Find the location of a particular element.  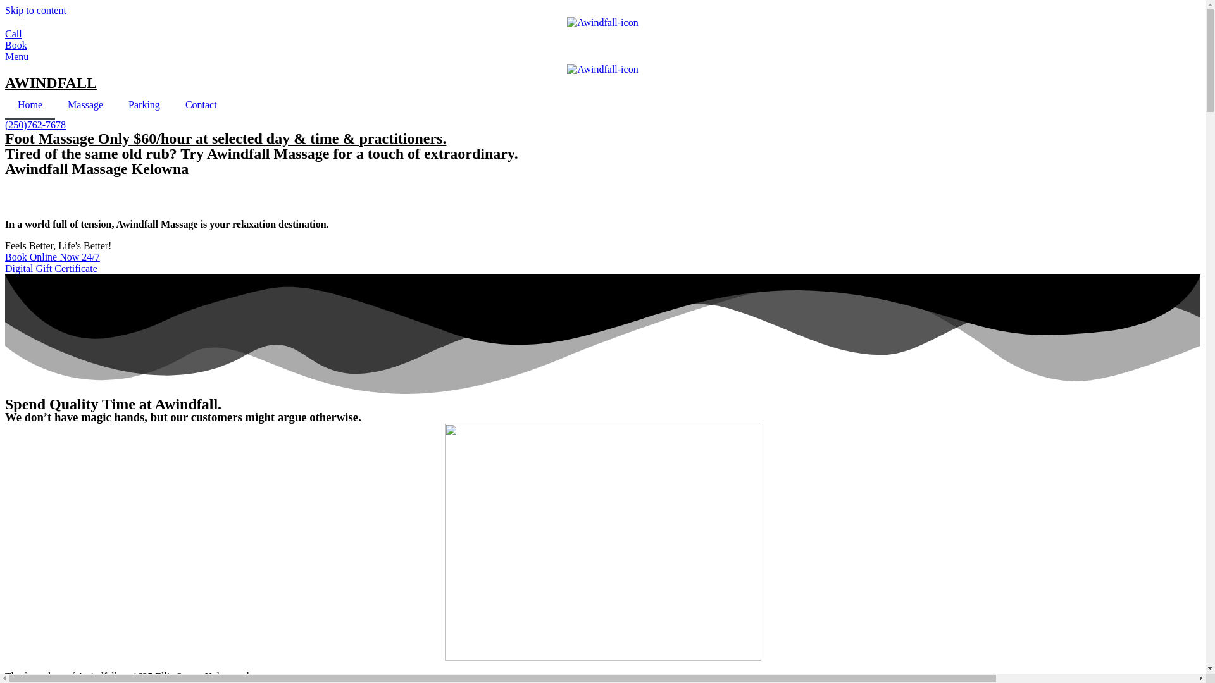

Parking is located at coordinates (144, 105).